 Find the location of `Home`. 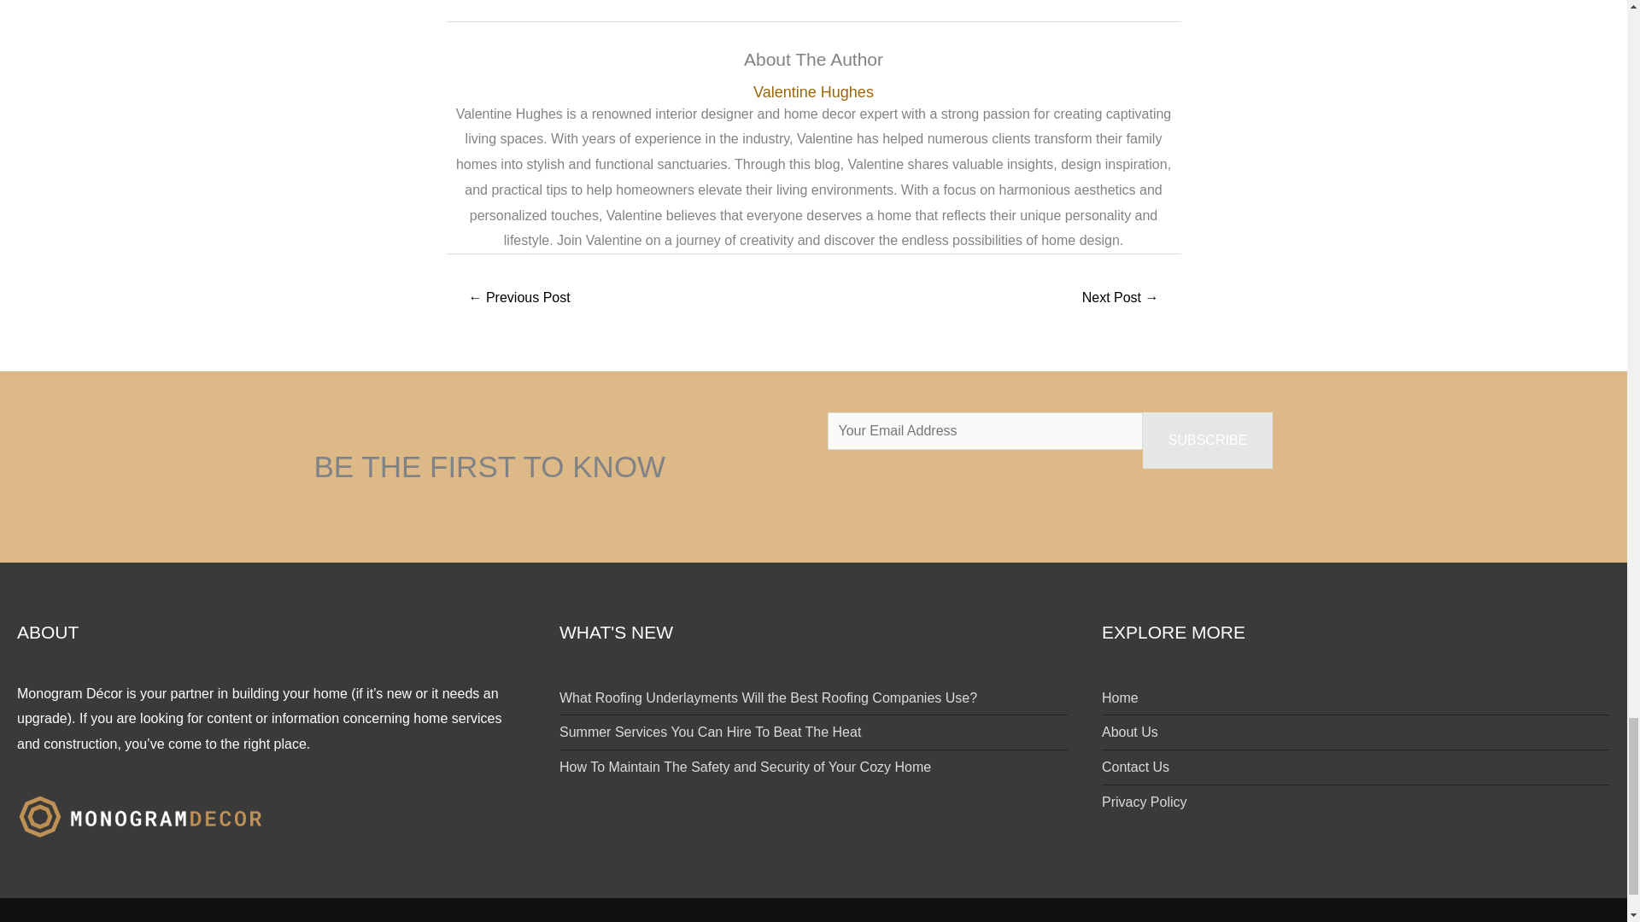

Home is located at coordinates (1120, 697).